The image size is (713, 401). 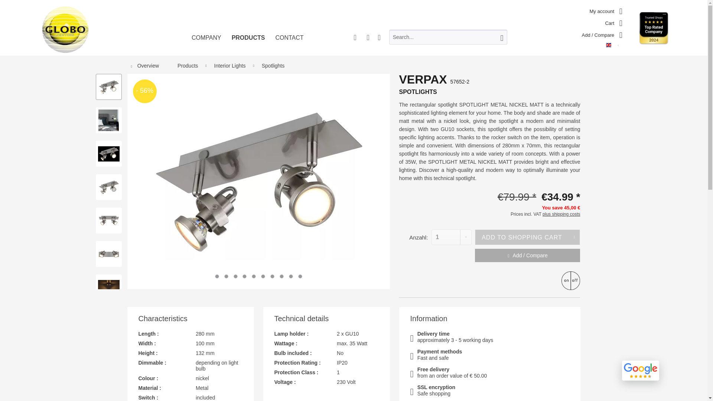 What do you see at coordinates (65, 29) in the screenshot?
I see `Globo Lighting - Switch to homepage` at bounding box center [65, 29].